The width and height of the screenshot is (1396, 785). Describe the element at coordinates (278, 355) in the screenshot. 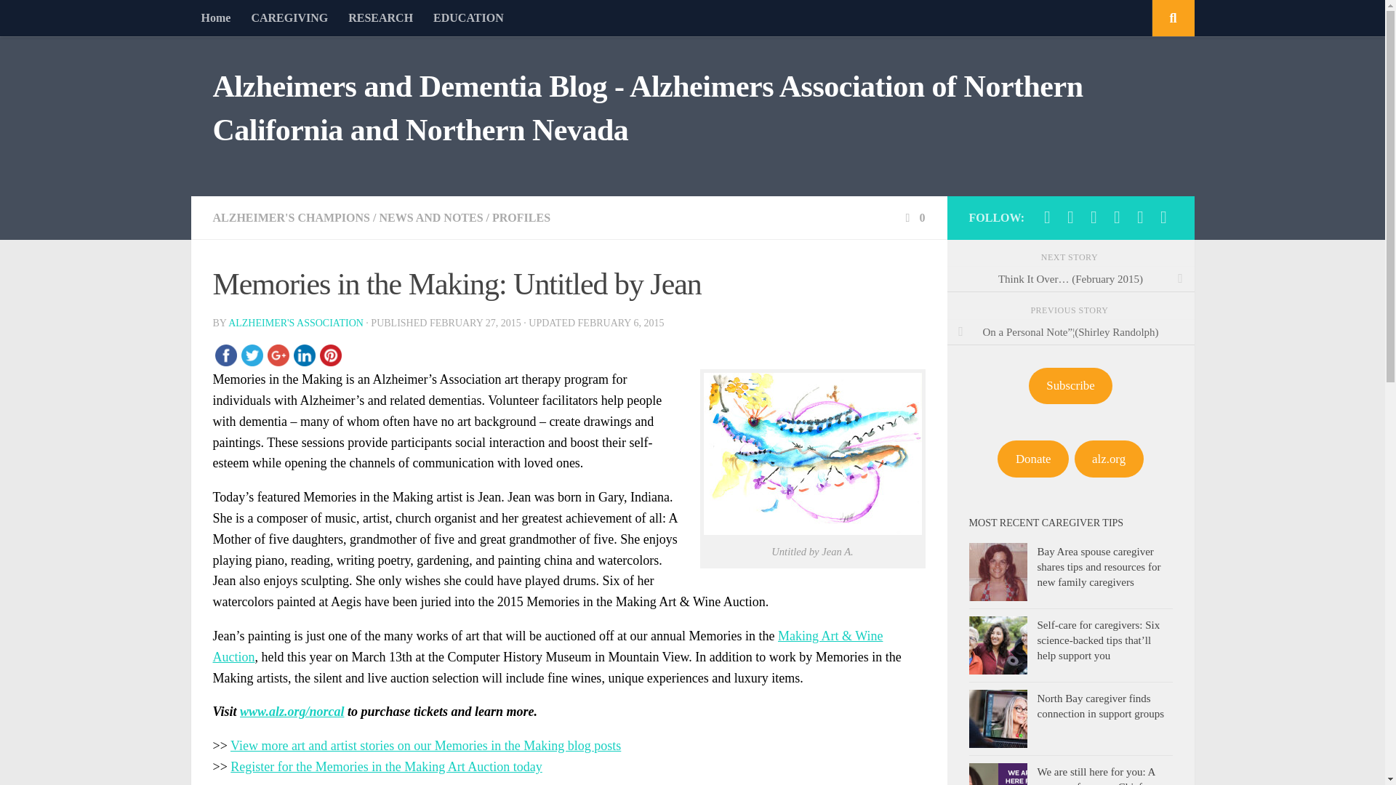

I see `google` at that location.